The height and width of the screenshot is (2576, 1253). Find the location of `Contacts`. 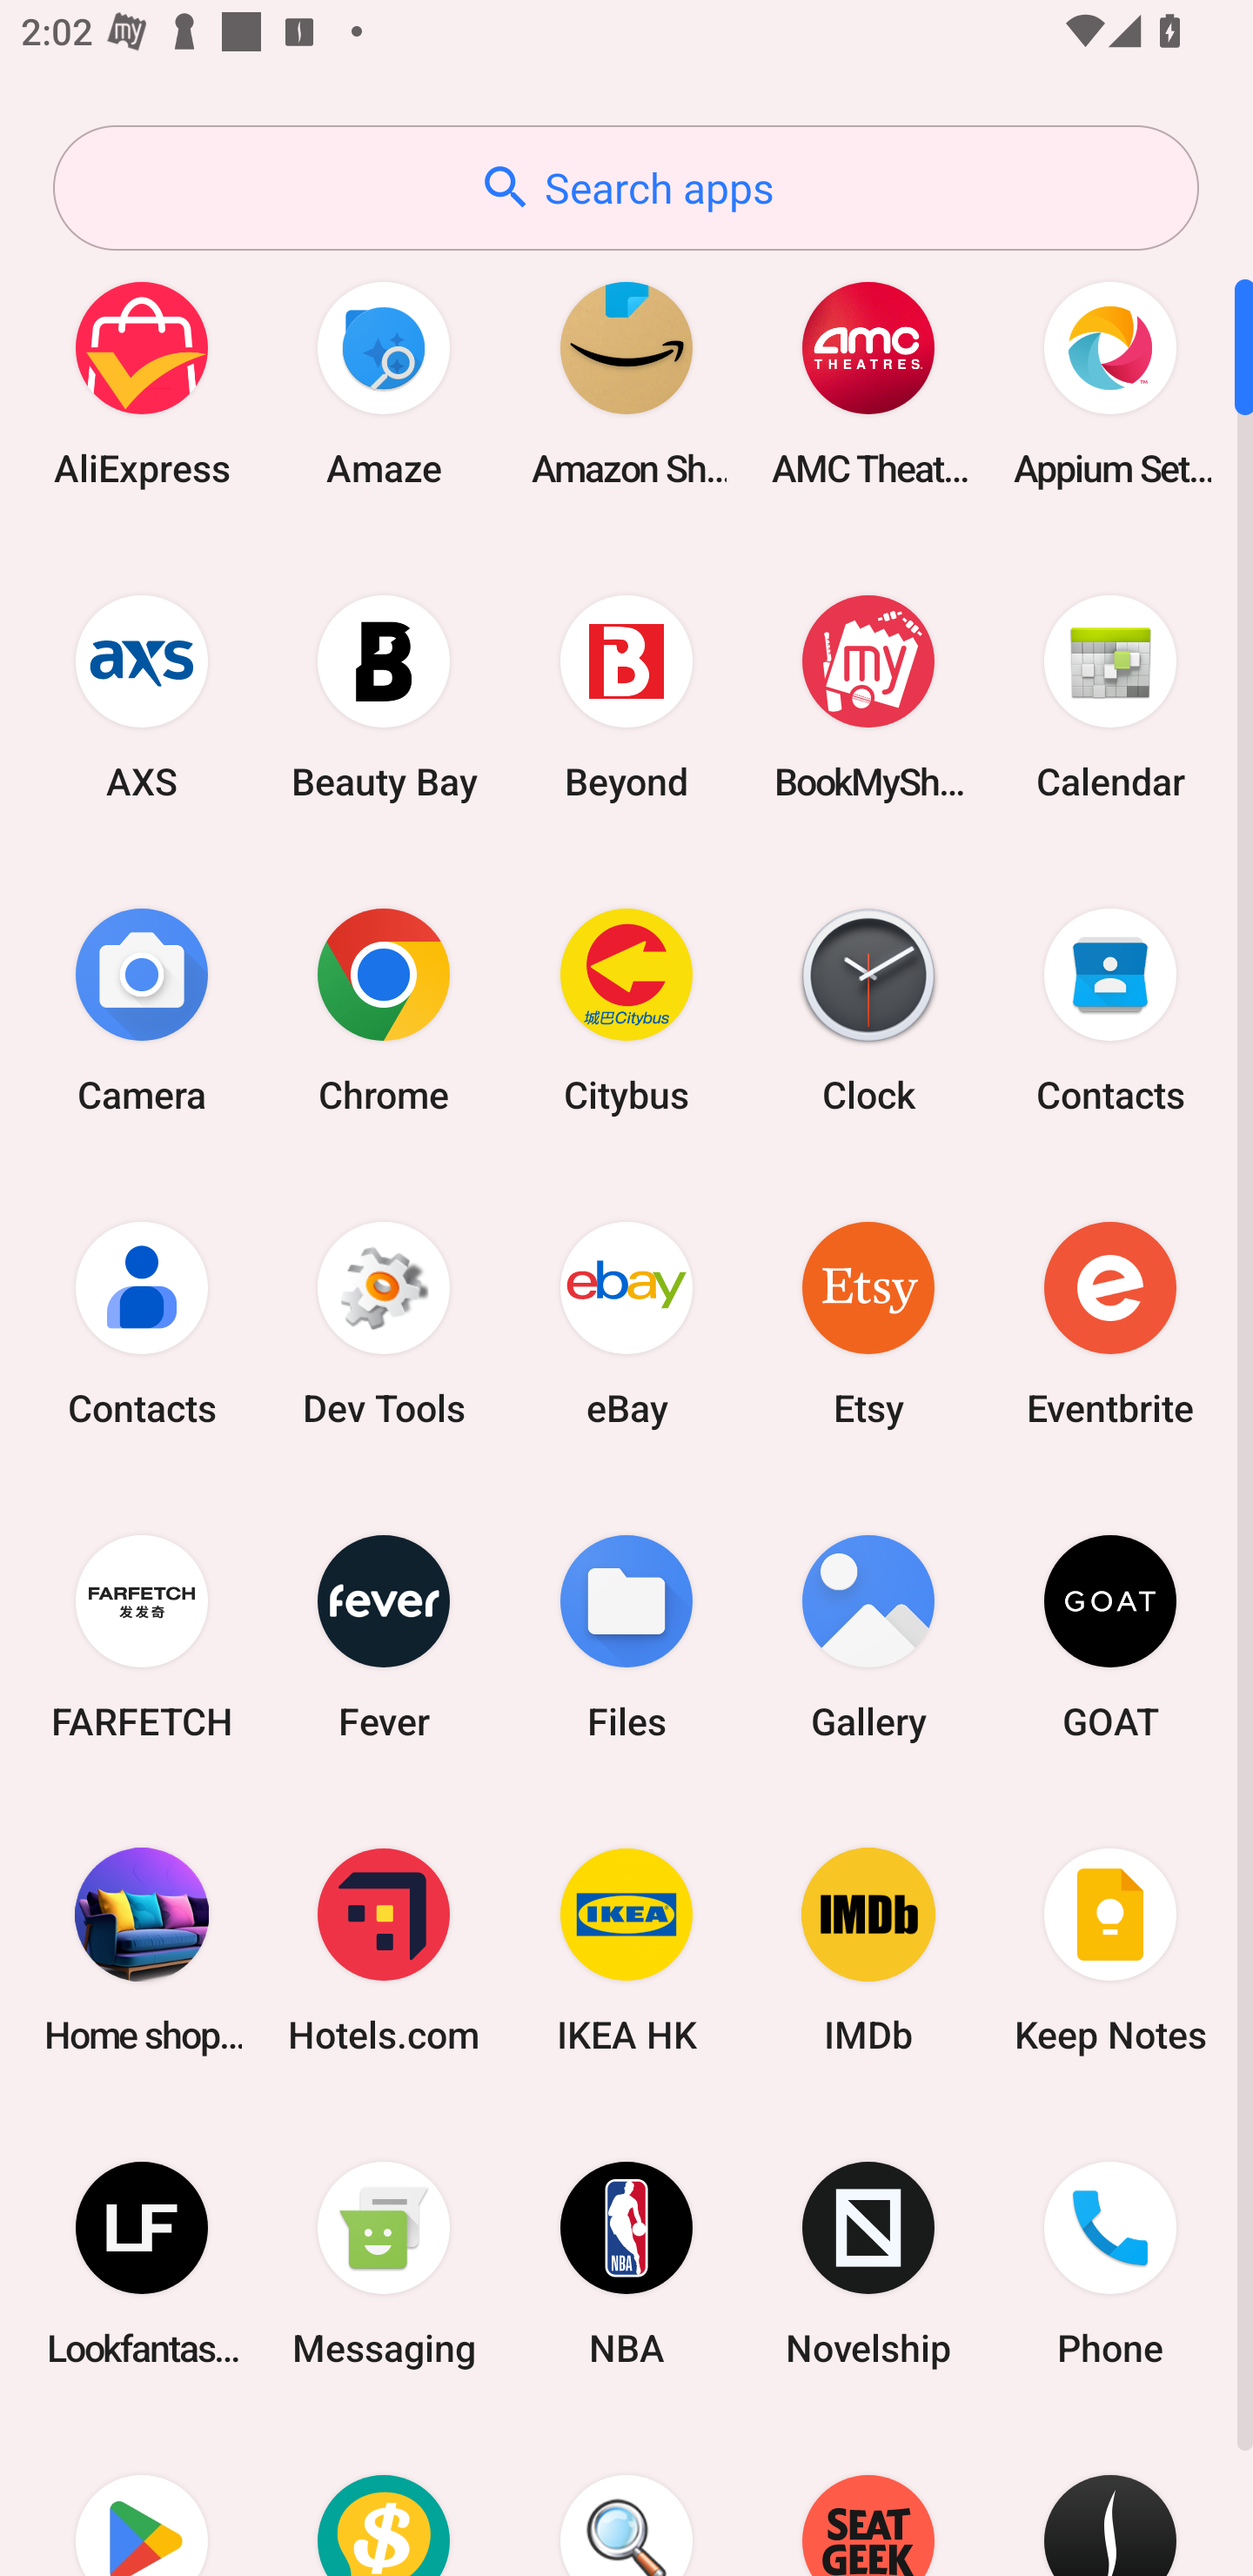

Contacts is located at coordinates (1110, 1010).